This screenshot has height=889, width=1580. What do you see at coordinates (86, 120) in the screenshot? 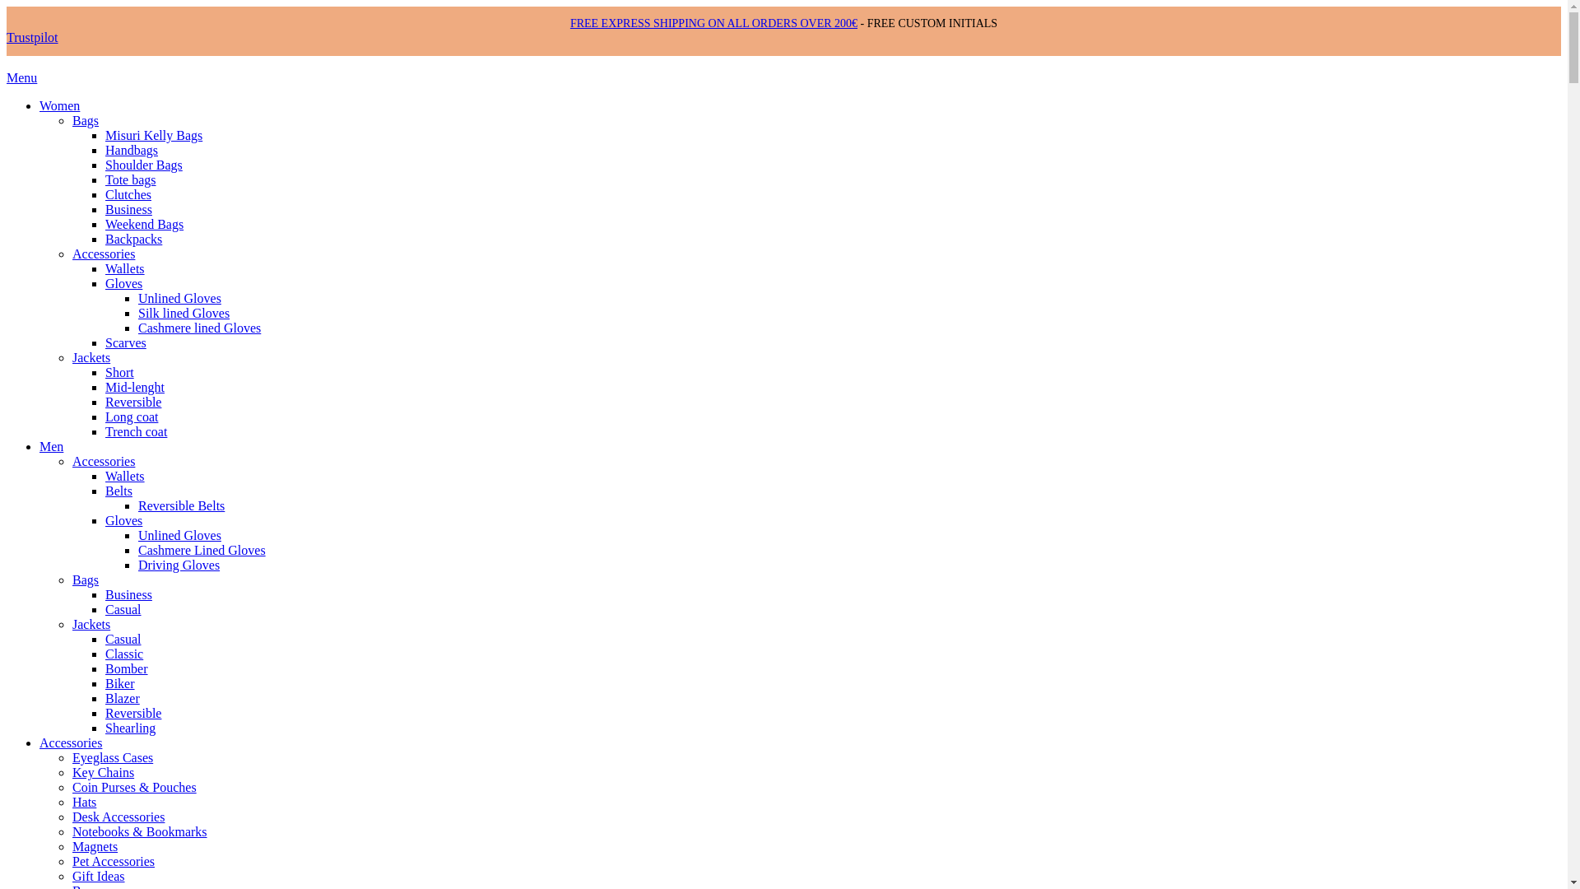
I see `Bags` at bounding box center [86, 120].